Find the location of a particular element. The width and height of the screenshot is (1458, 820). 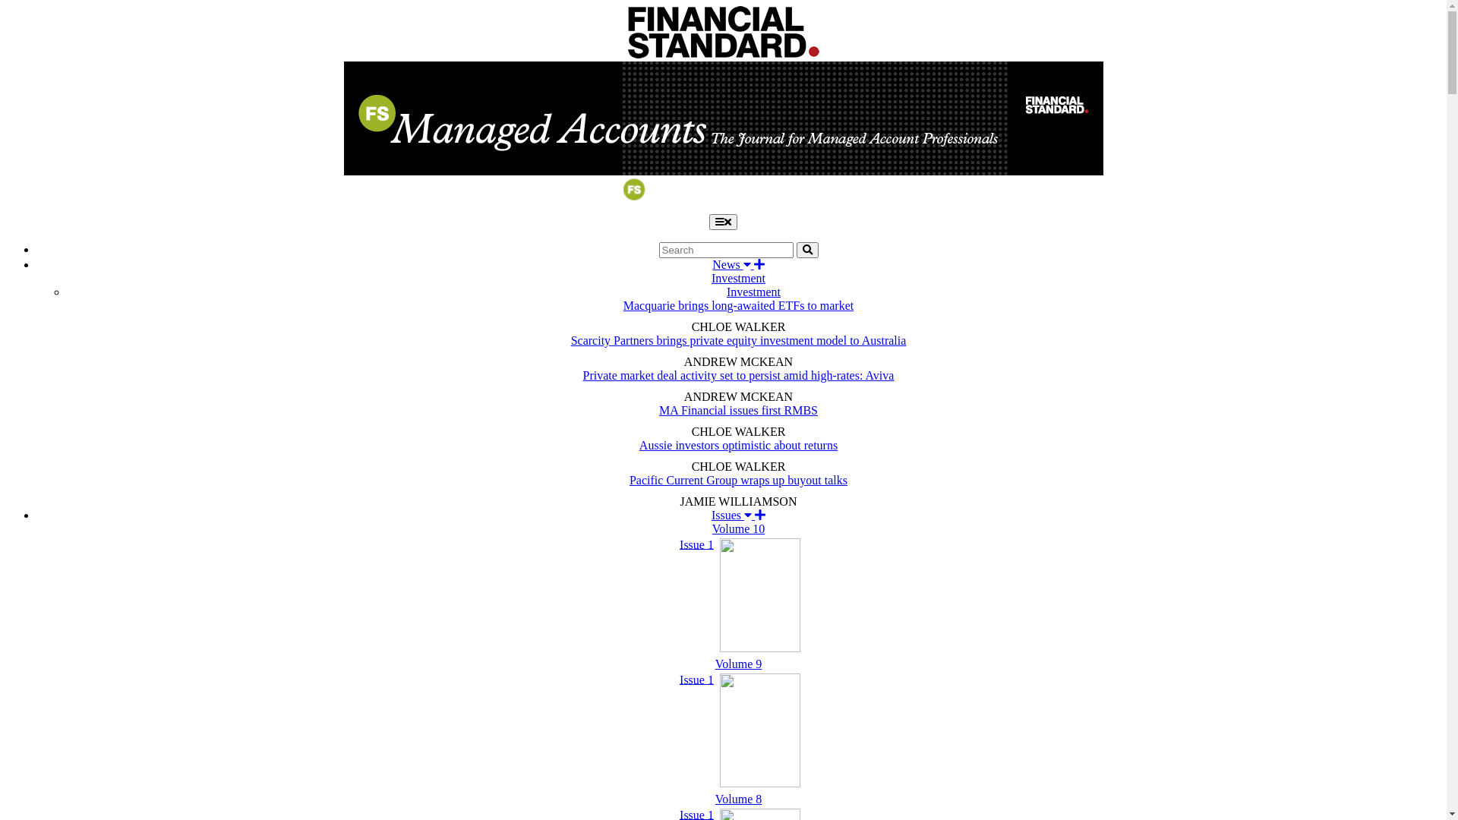

Volume 9 is located at coordinates (738, 664).